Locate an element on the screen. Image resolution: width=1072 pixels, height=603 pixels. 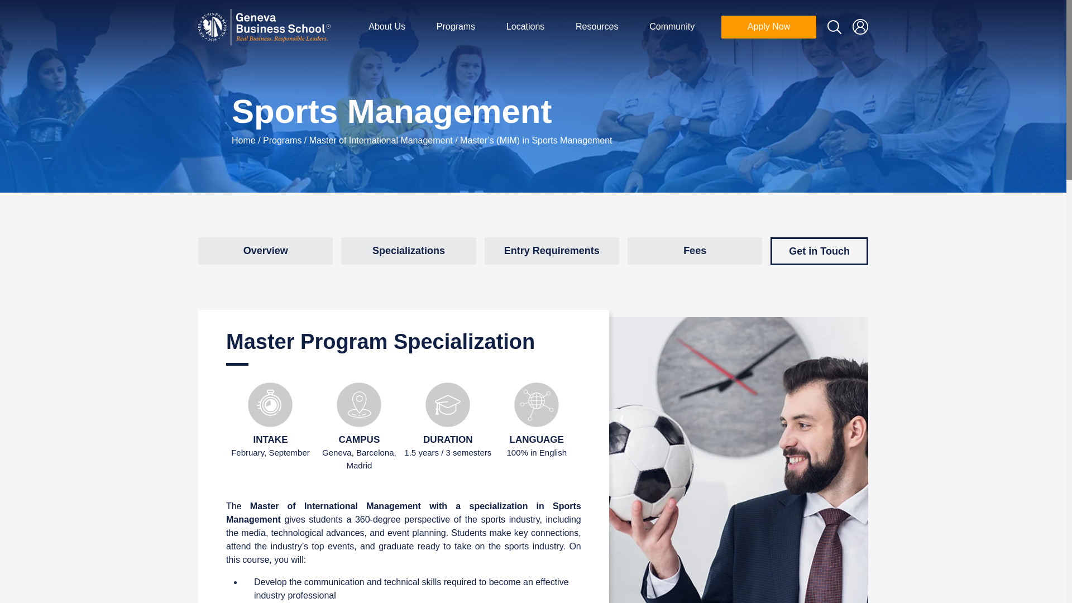
Extranet Login is located at coordinates (860, 26).